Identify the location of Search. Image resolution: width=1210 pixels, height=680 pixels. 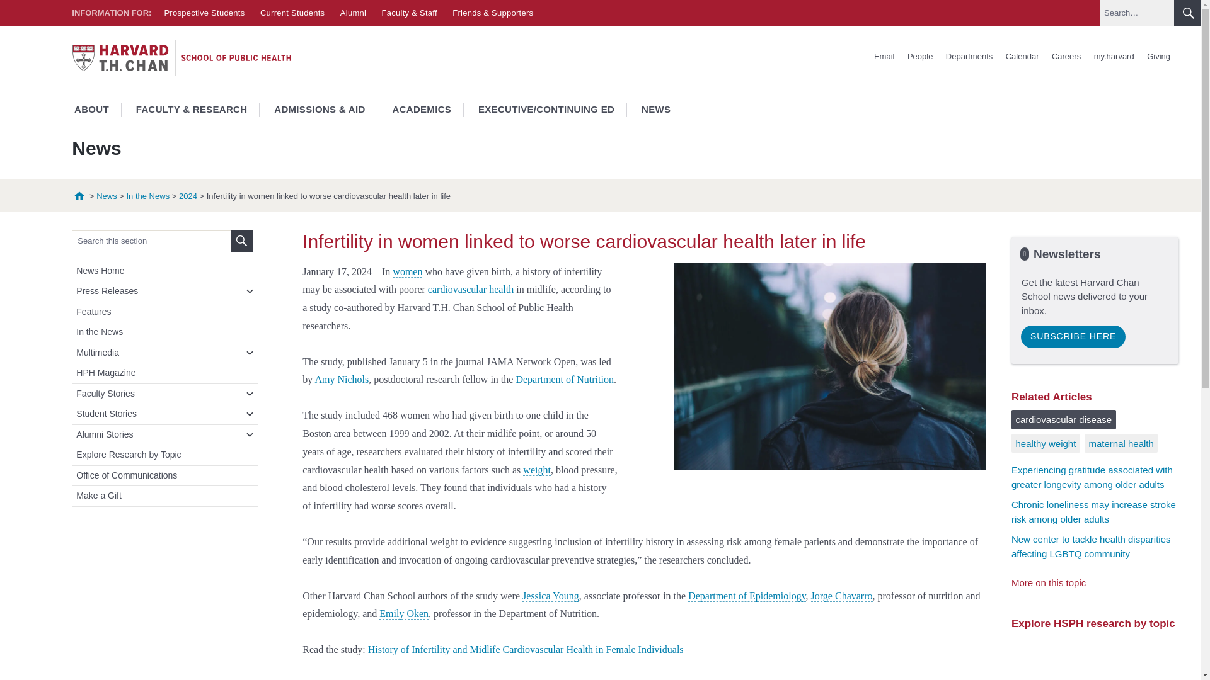
(242, 241).